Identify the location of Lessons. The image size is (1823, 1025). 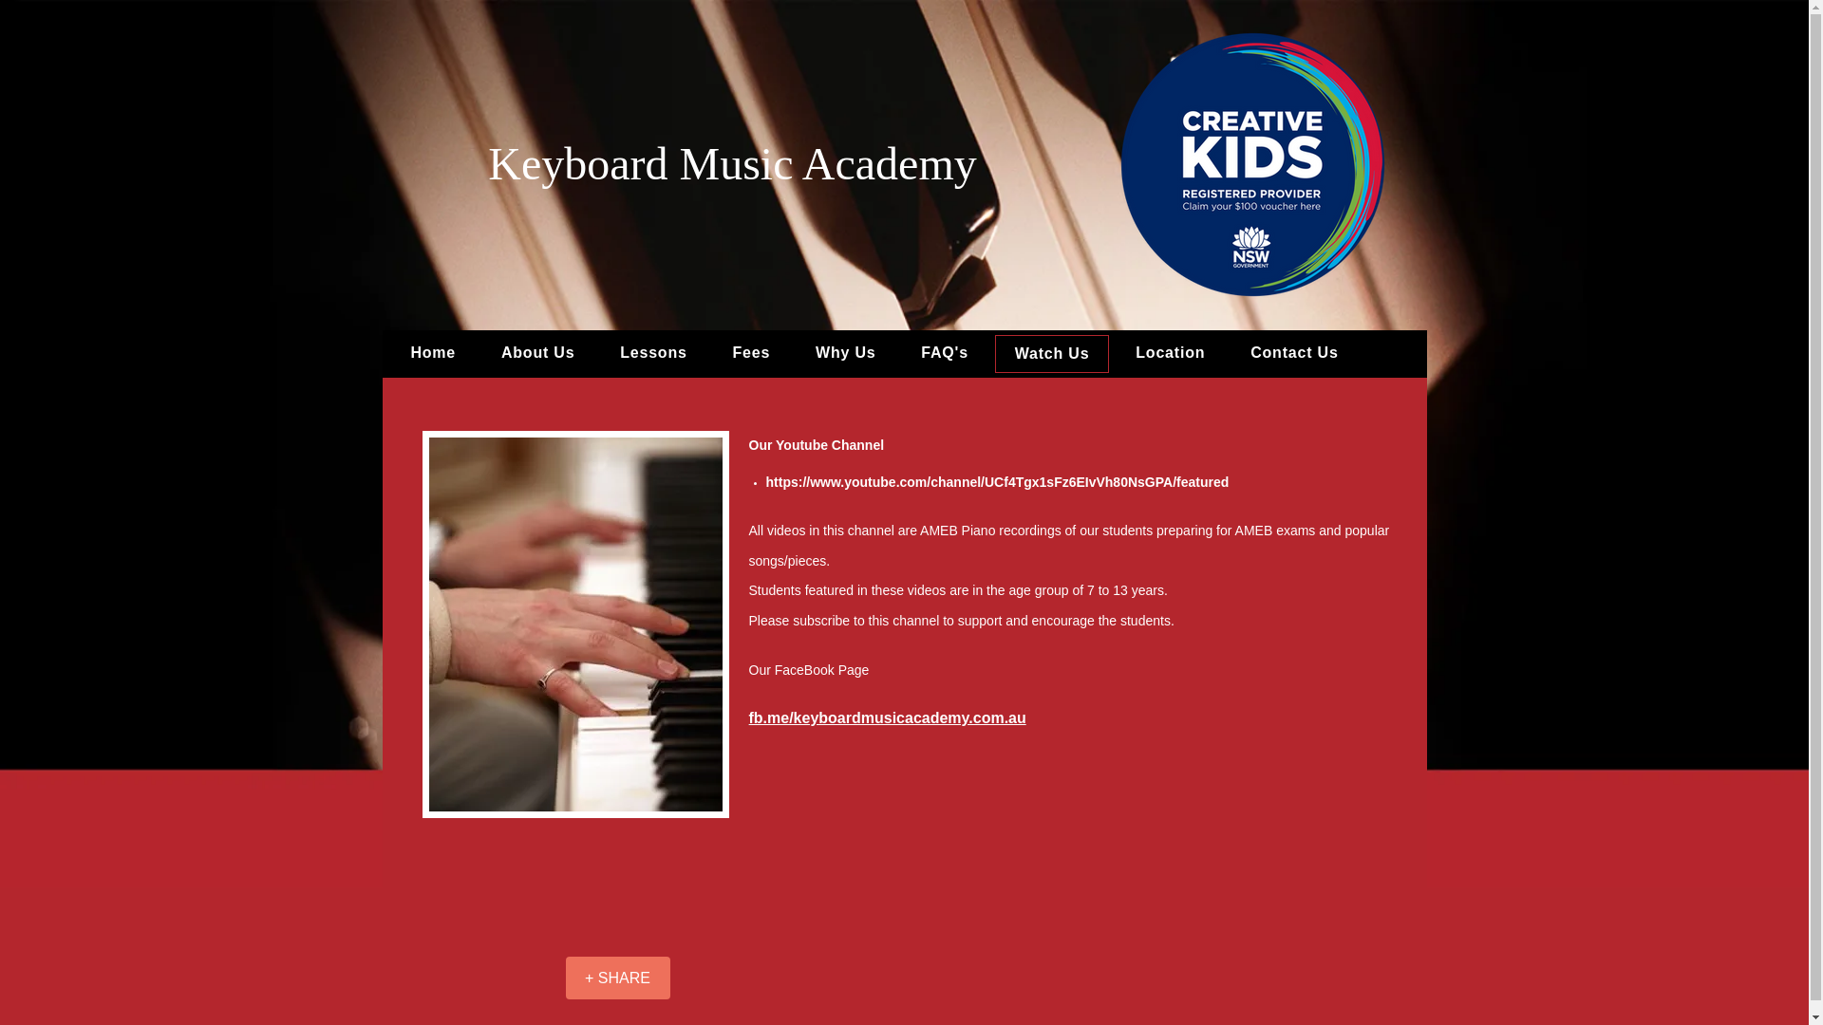
(653, 353).